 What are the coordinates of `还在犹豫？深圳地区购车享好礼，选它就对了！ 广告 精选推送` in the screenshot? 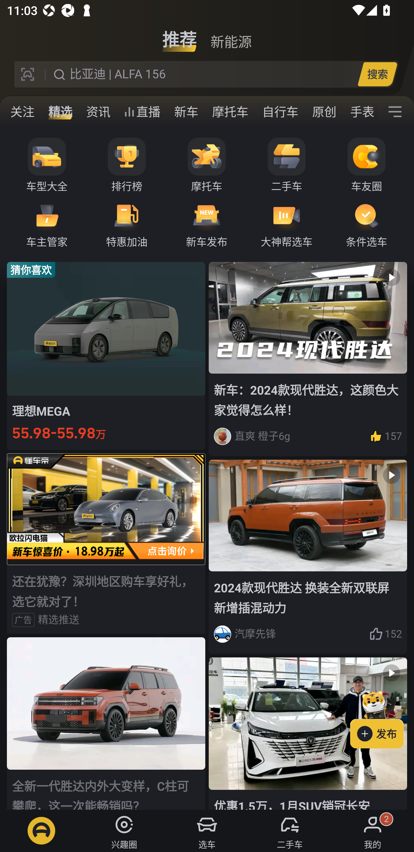 It's located at (106, 543).